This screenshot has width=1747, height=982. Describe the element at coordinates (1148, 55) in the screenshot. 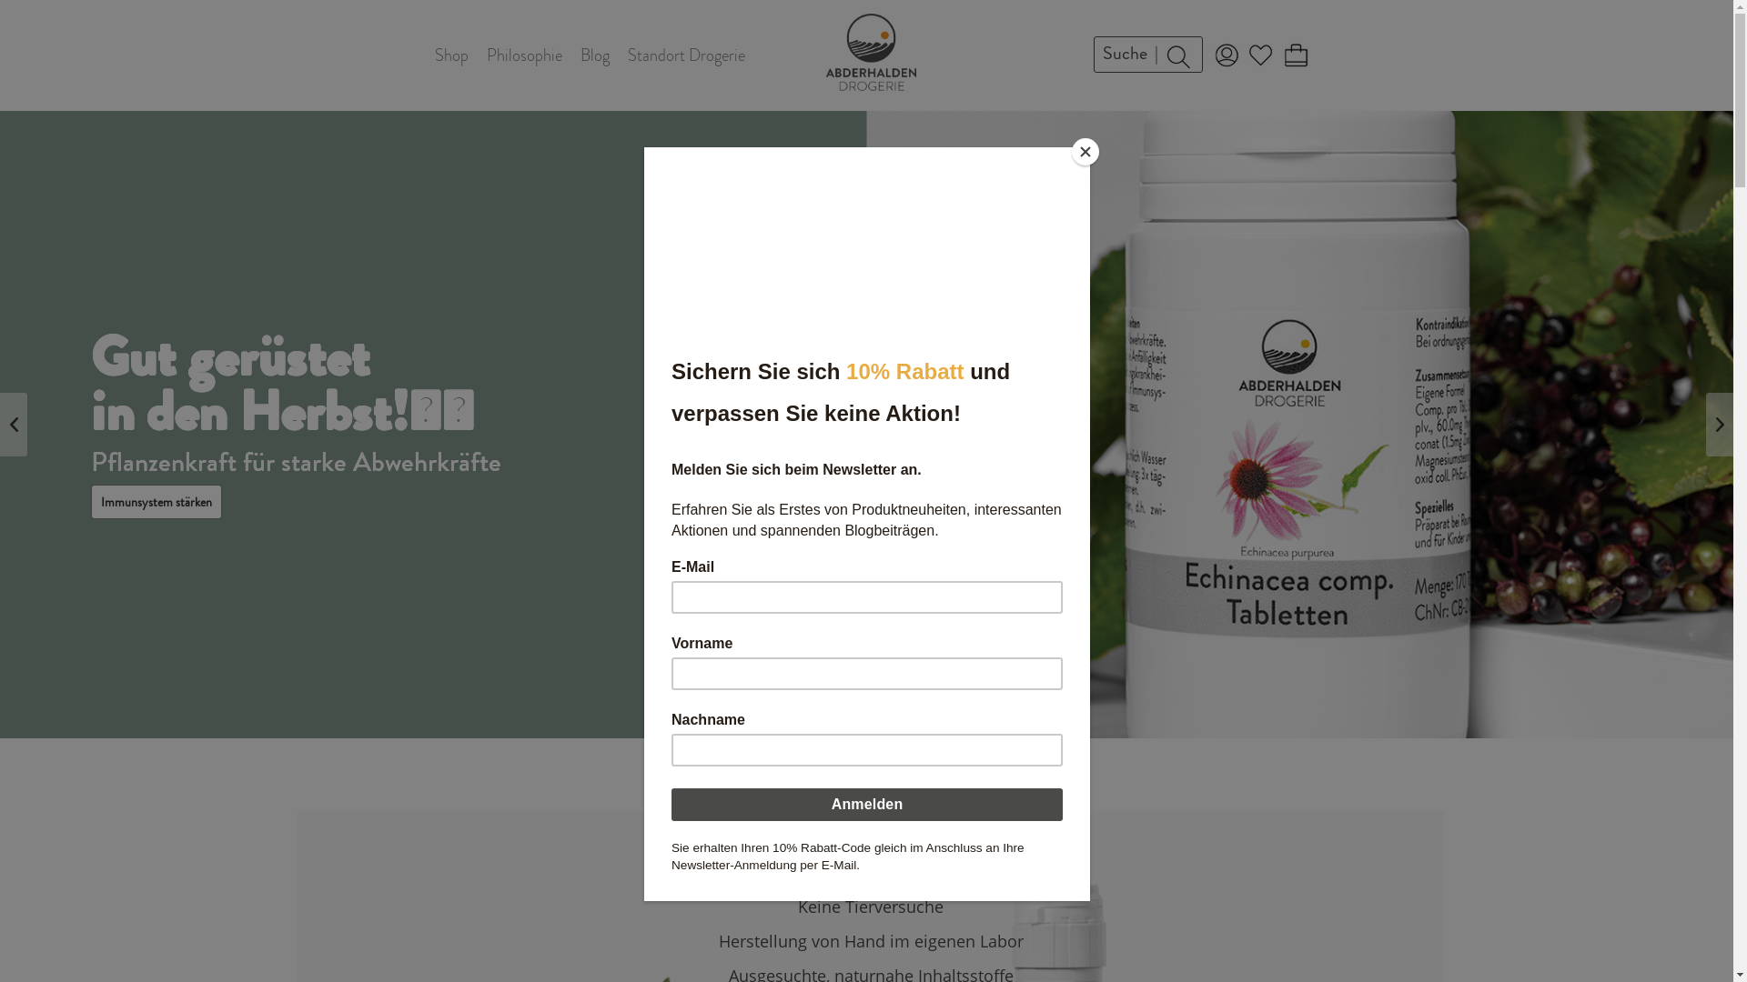

I see `Suche  |  ` at that location.